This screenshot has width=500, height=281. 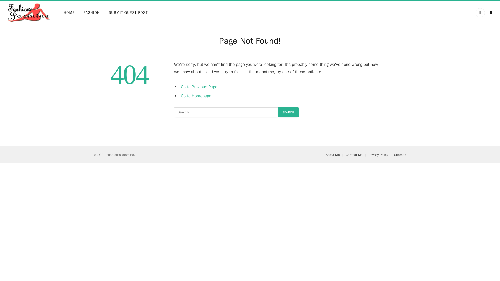 What do you see at coordinates (29, 13) in the screenshot?
I see `Fashion's Jasmine` at bounding box center [29, 13].